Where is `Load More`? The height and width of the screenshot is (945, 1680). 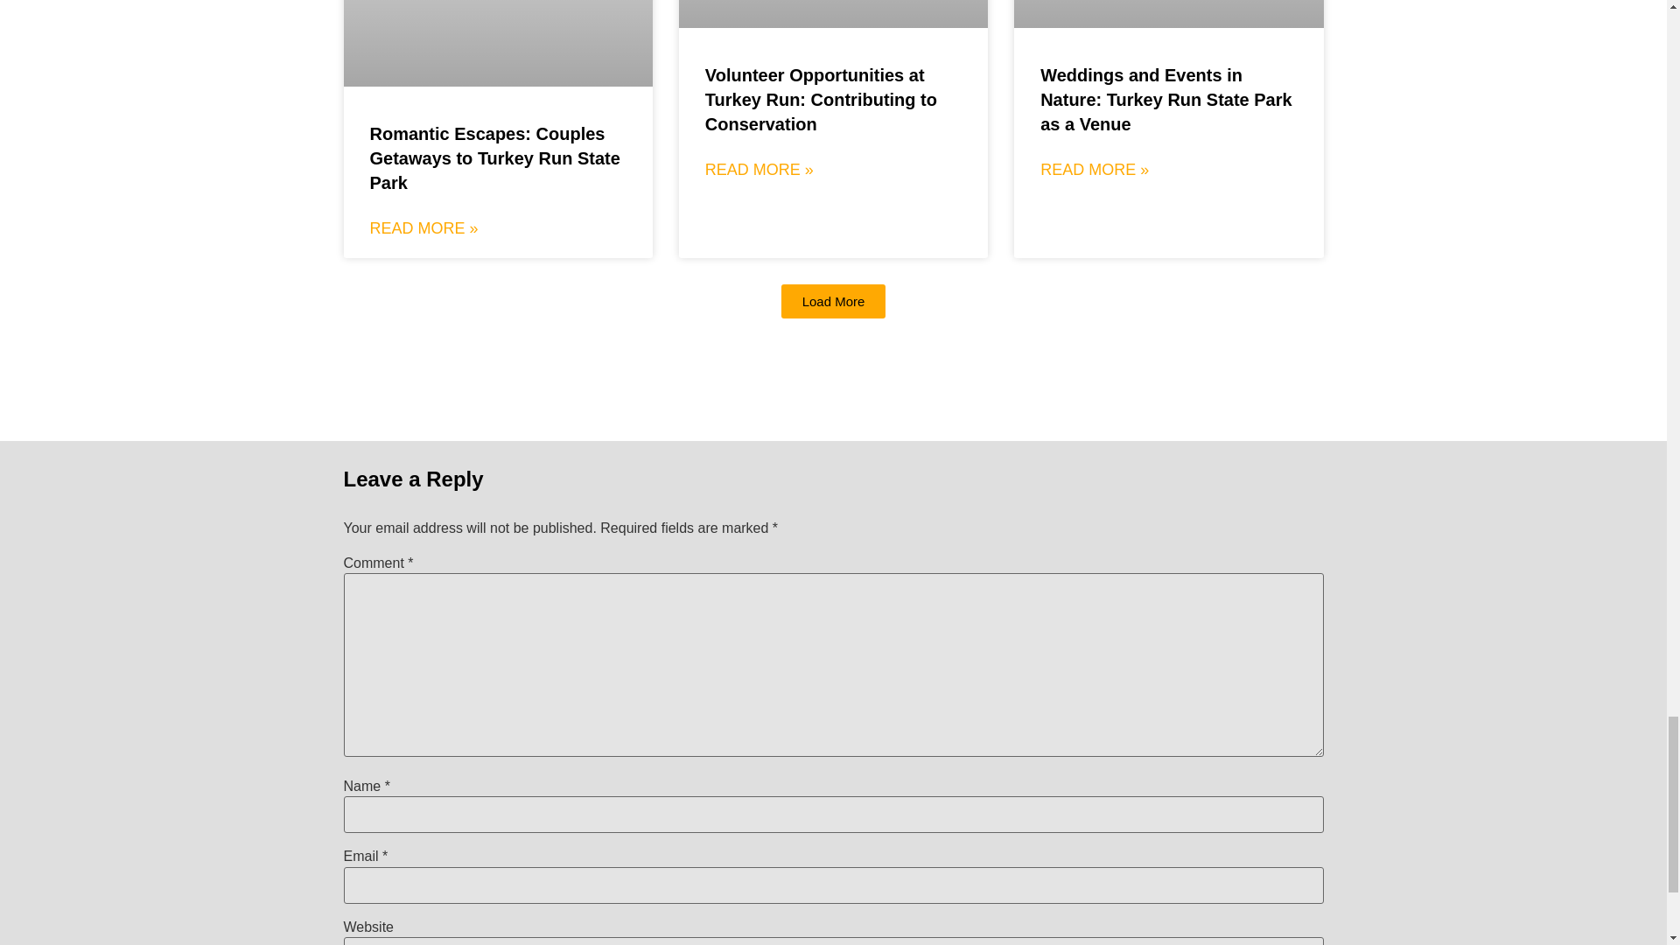 Load More is located at coordinates (833, 301).